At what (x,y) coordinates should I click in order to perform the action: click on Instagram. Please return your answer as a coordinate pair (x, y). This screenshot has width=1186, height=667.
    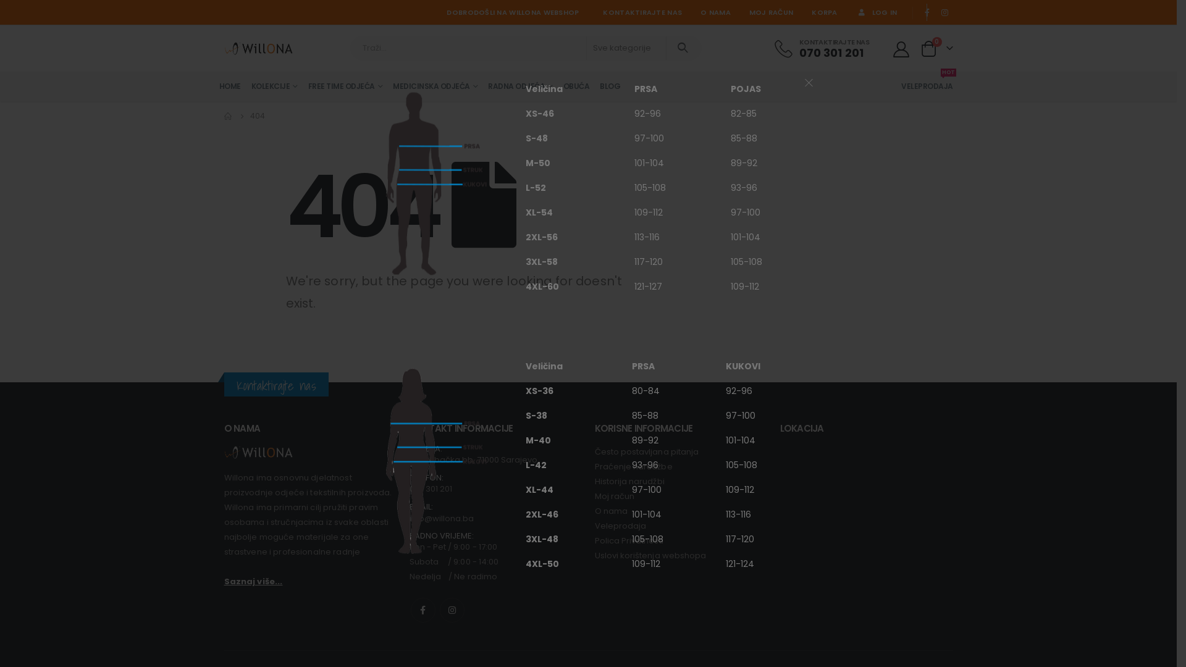
    Looking at the image, I should click on (945, 12).